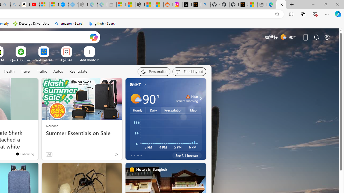 This screenshot has width=344, height=193. What do you see at coordinates (188, 96) in the screenshot?
I see `Heat - Severe` at bounding box center [188, 96].